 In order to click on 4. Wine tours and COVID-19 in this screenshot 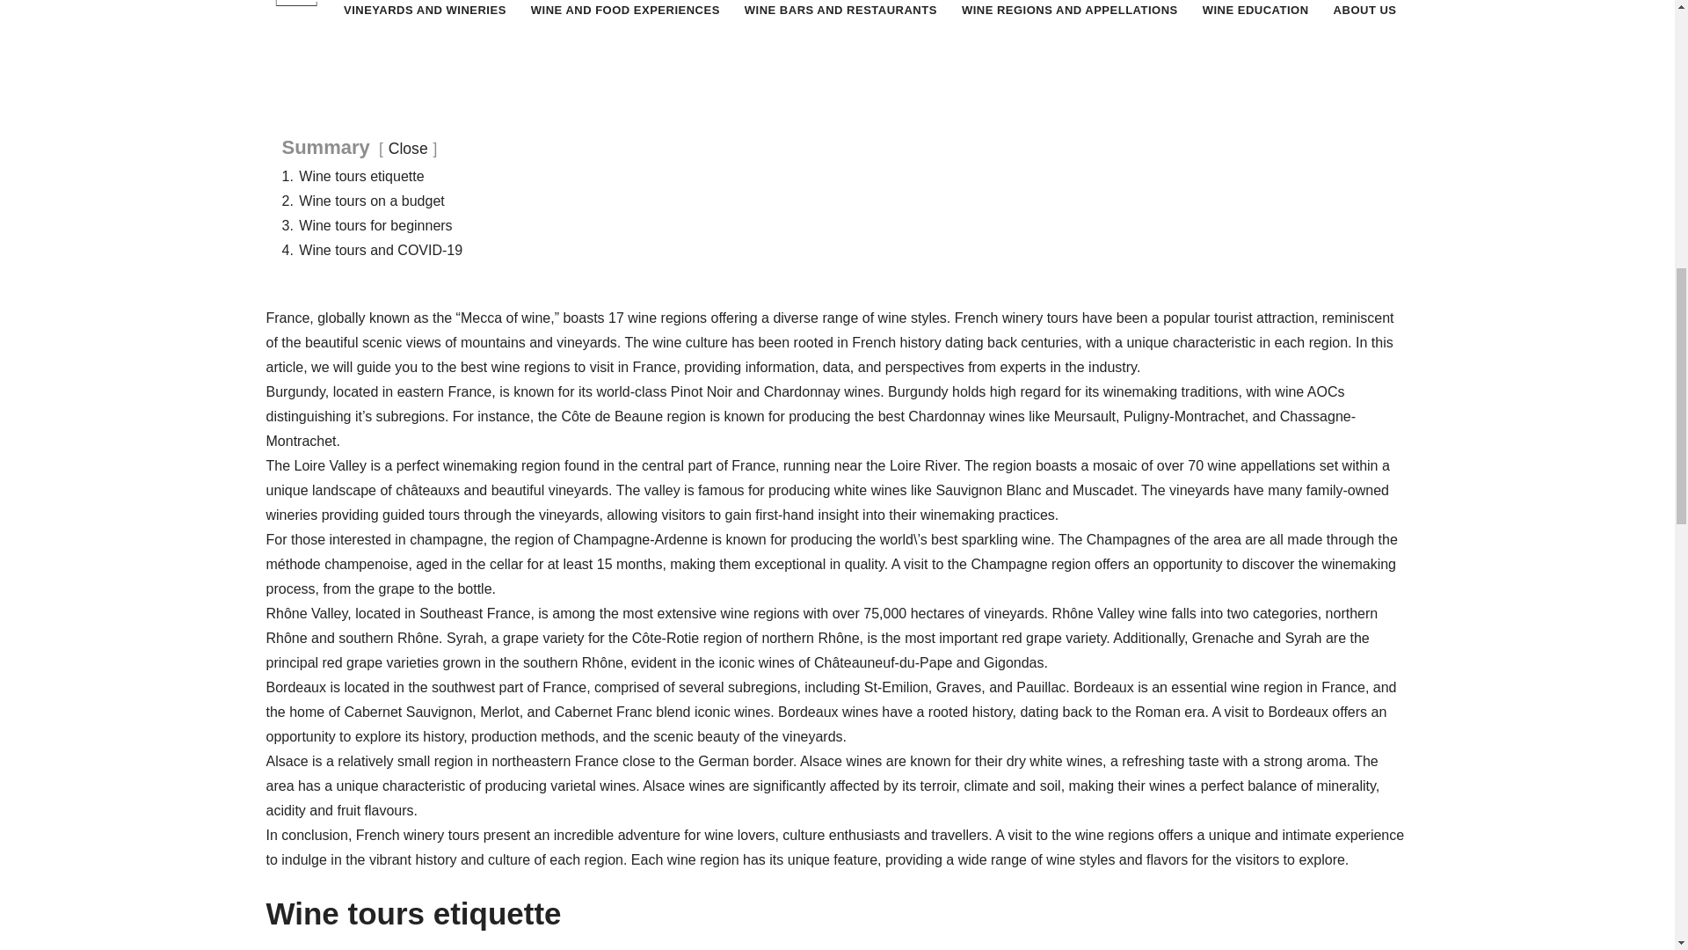, I will do `click(372, 250)`.